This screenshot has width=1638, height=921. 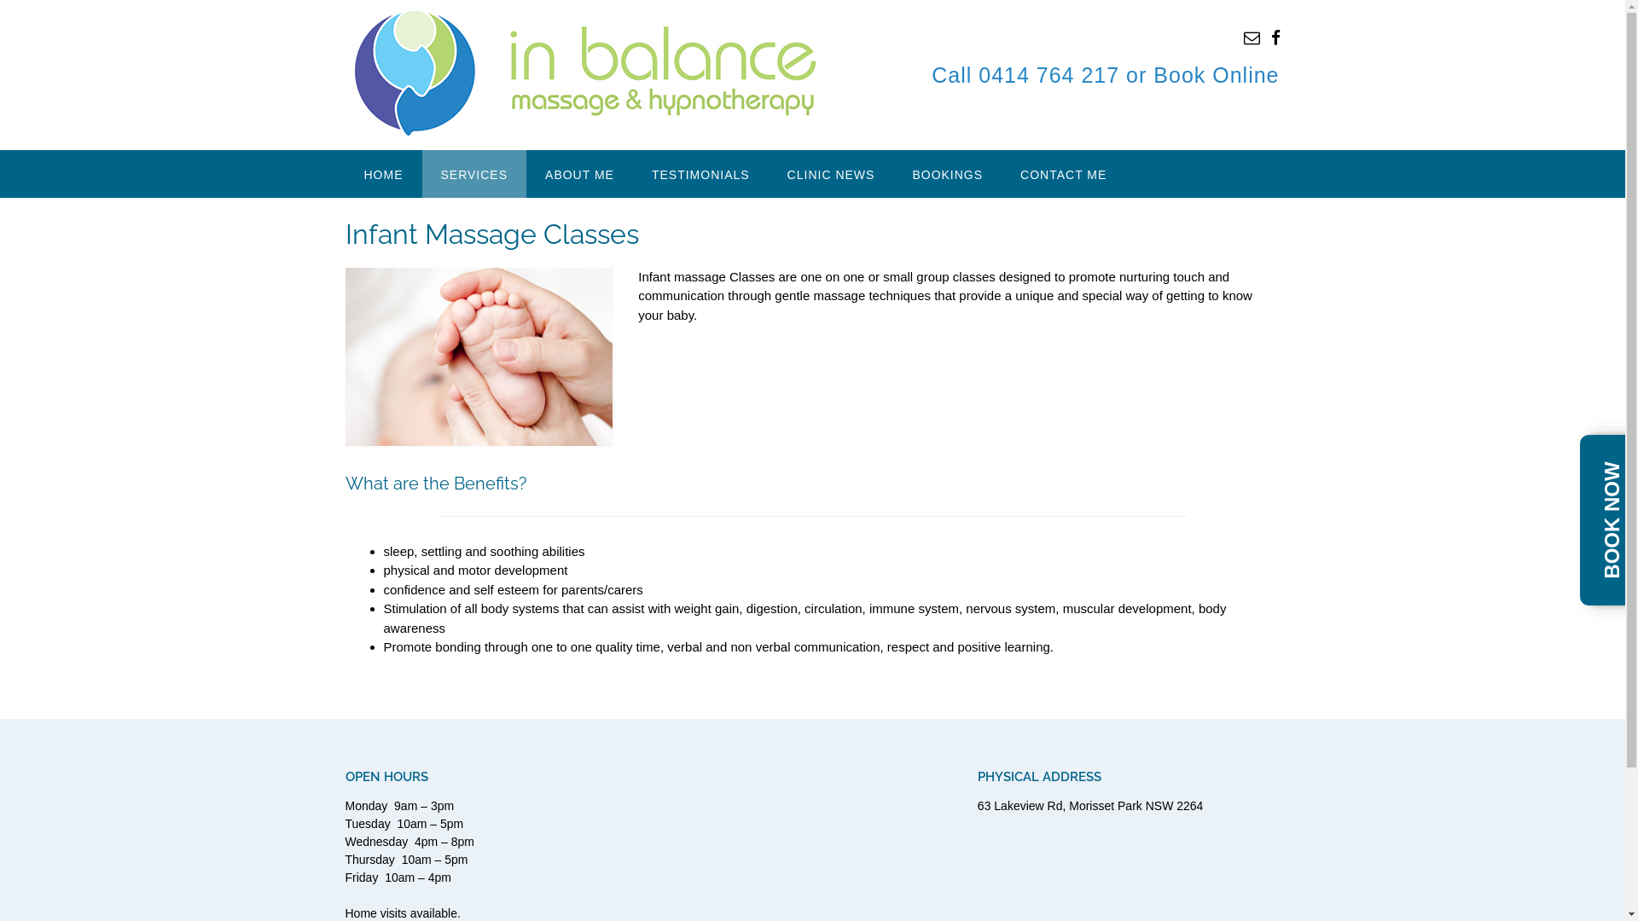 I want to click on BOOKINGS, so click(x=947, y=174).